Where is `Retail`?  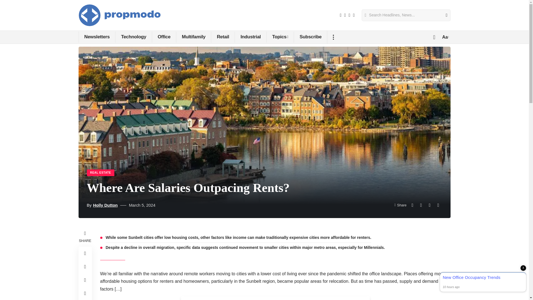
Retail is located at coordinates (223, 37).